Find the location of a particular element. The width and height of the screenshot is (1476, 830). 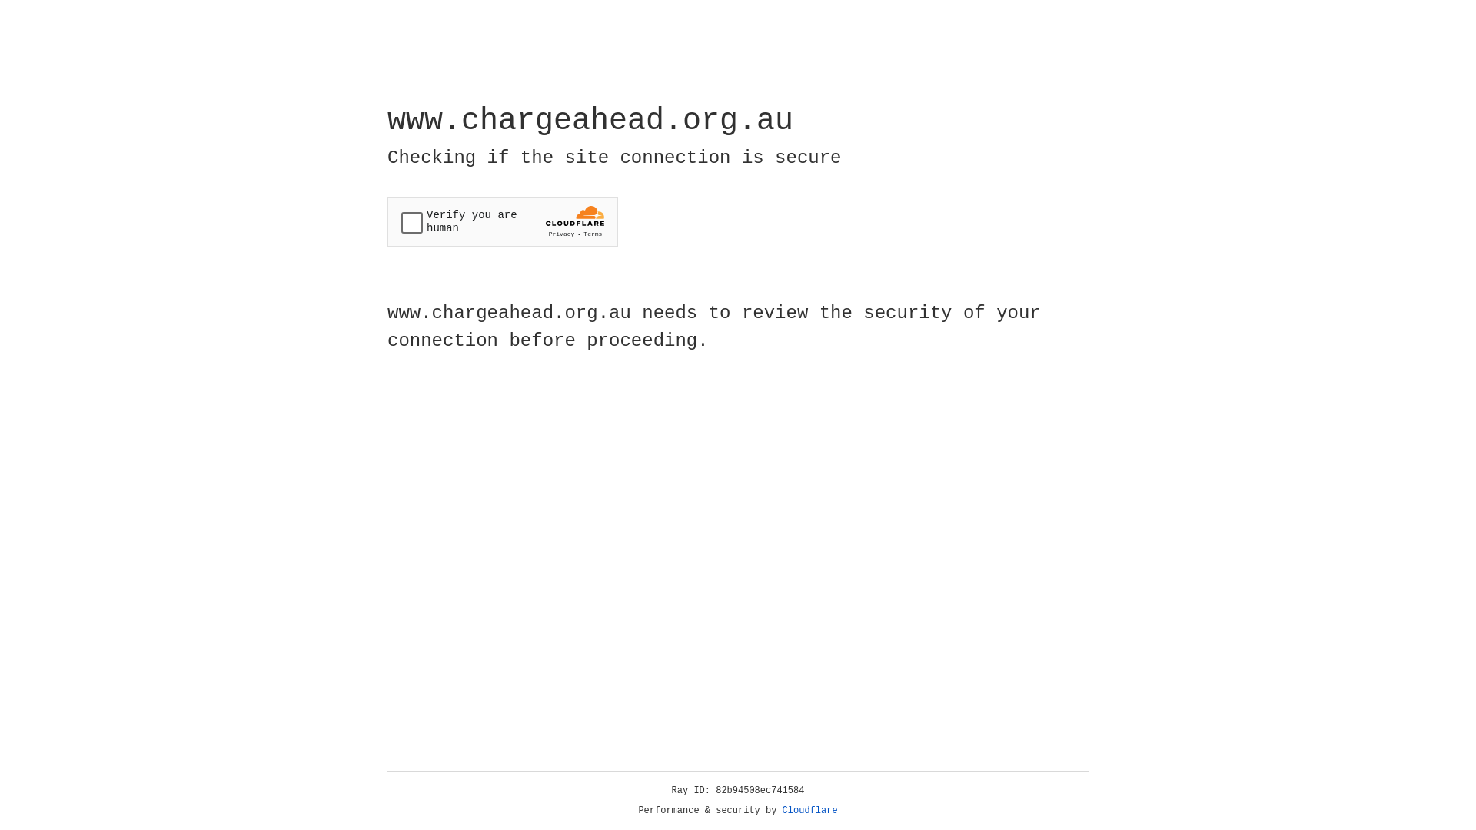

Cloudflare is located at coordinates (810, 811).